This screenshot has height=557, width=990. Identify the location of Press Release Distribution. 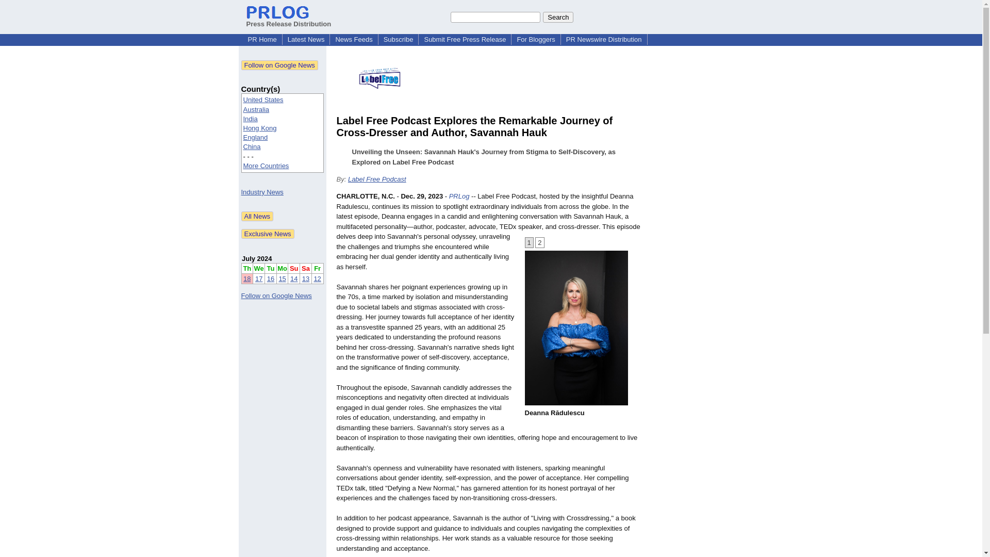
(289, 20).